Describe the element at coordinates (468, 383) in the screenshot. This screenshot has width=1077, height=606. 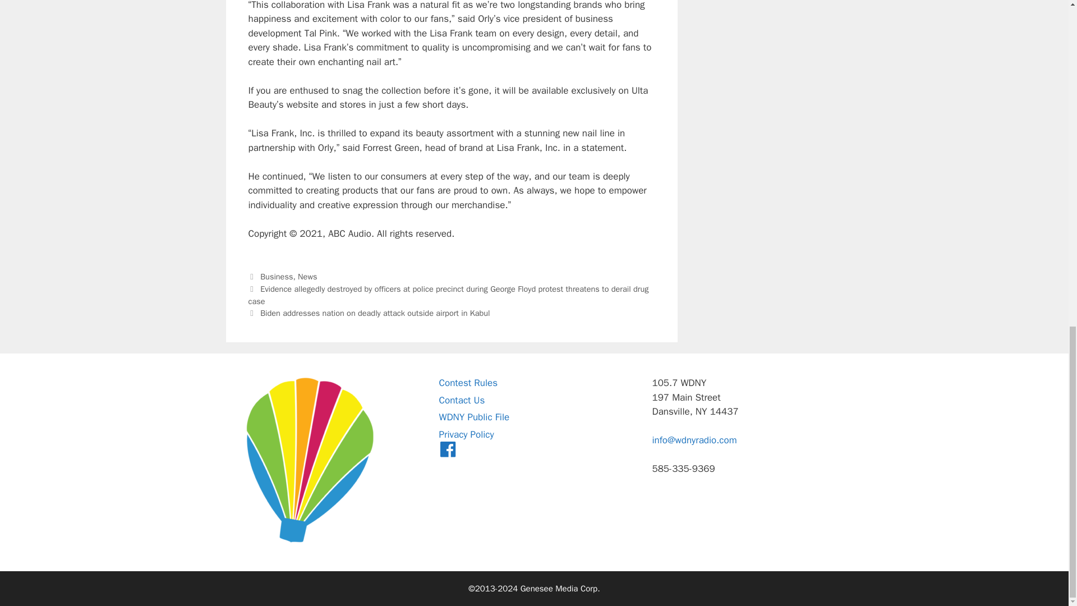
I see `Contest Rules` at that location.